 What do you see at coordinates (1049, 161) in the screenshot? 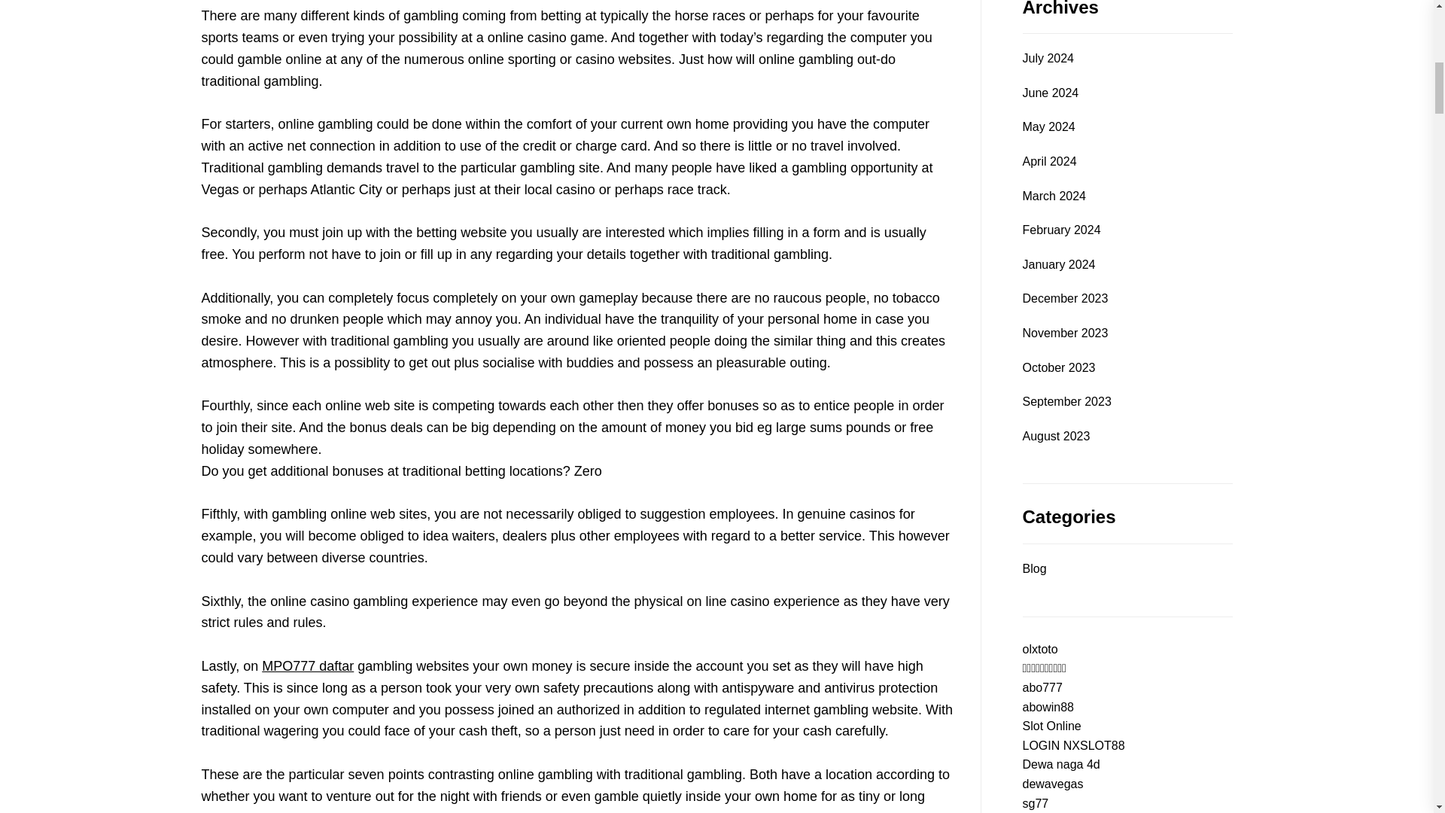
I see `April 2024` at bounding box center [1049, 161].